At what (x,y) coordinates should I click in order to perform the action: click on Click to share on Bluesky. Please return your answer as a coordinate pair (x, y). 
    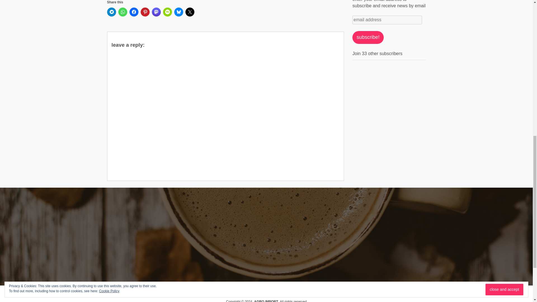
    Looking at the image, I should click on (178, 12).